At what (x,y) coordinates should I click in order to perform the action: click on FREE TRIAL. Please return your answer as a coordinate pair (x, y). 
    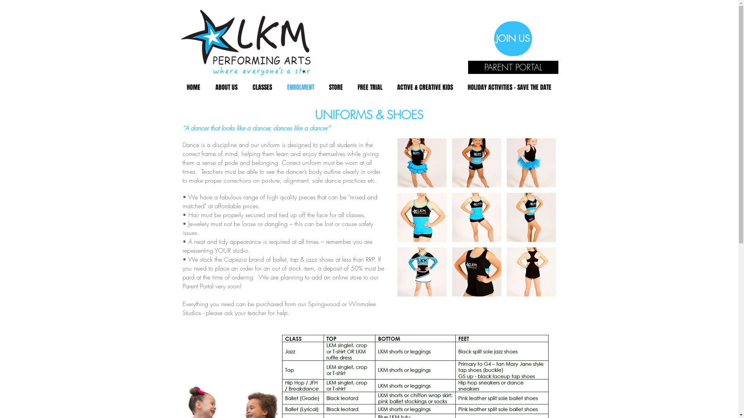
    Looking at the image, I should click on (370, 87).